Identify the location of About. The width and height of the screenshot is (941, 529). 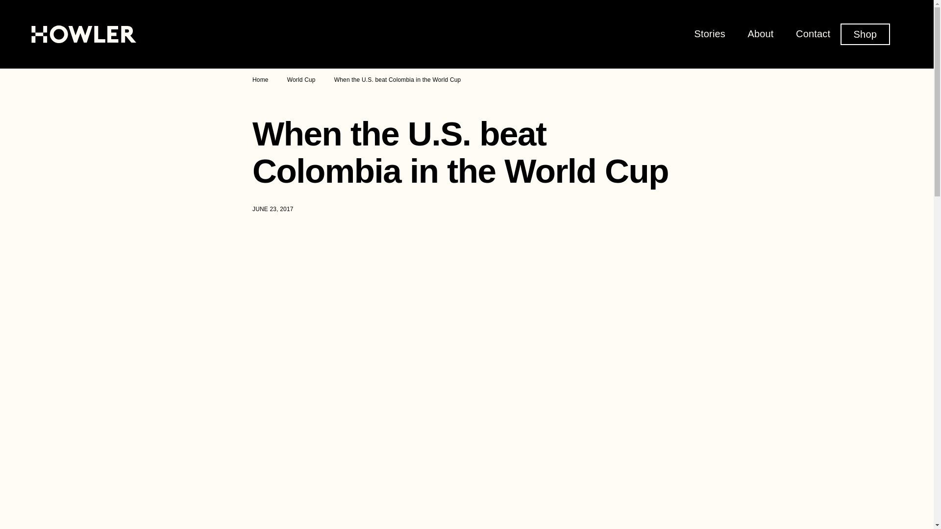
(760, 33).